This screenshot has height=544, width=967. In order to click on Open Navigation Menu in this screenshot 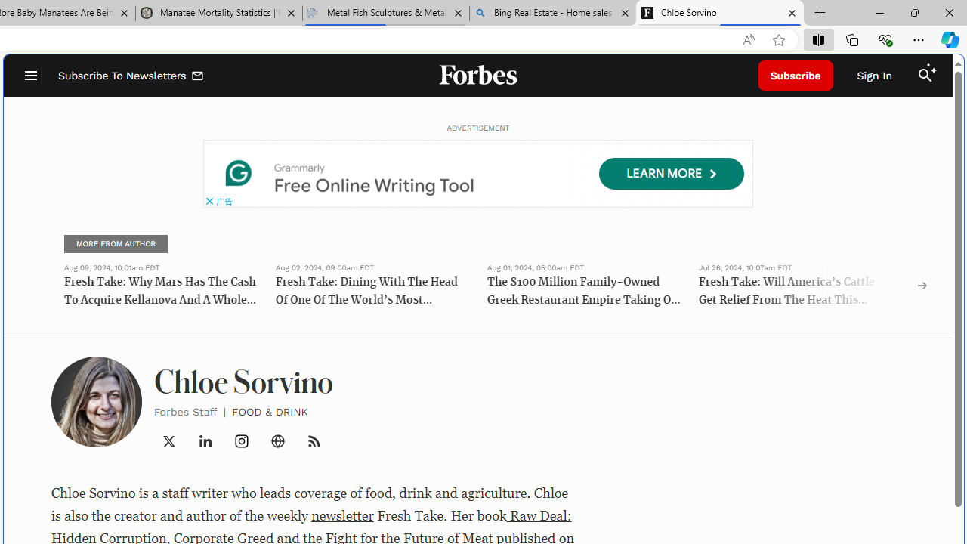, I will do `click(30, 76)`.